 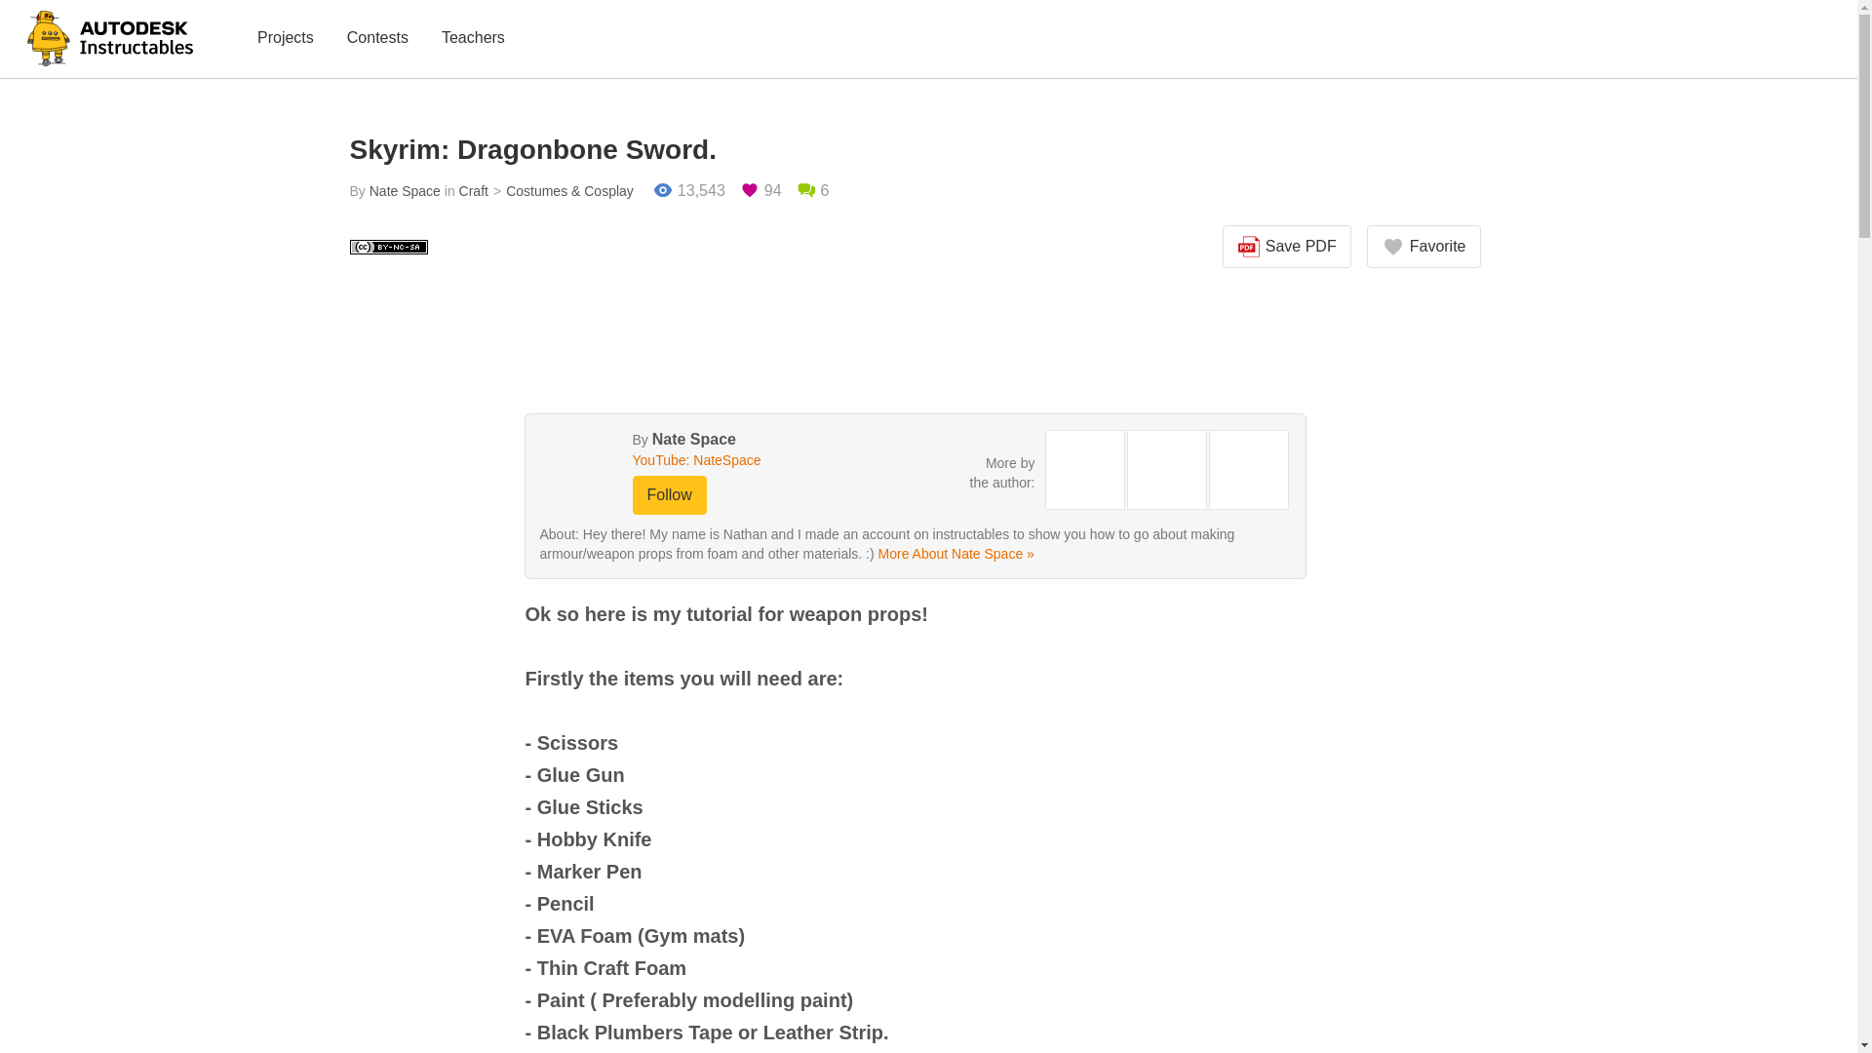 What do you see at coordinates (285, 39) in the screenshot?
I see `Projects` at bounding box center [285, 39].